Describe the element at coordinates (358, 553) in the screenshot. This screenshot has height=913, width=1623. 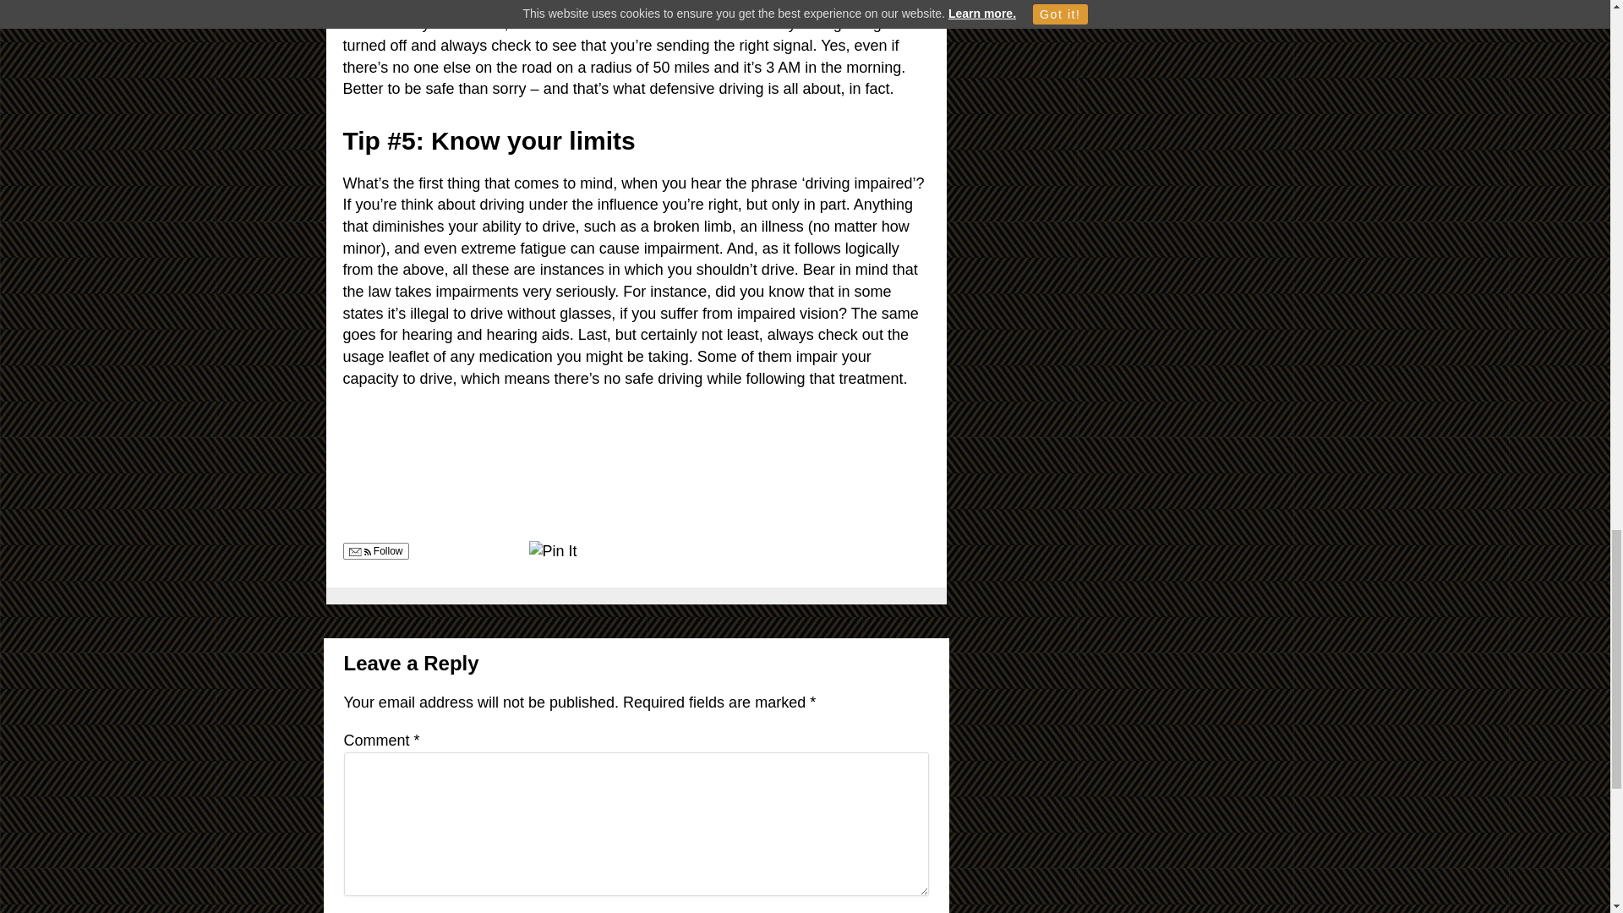
I see `Email, RSS` at that location.